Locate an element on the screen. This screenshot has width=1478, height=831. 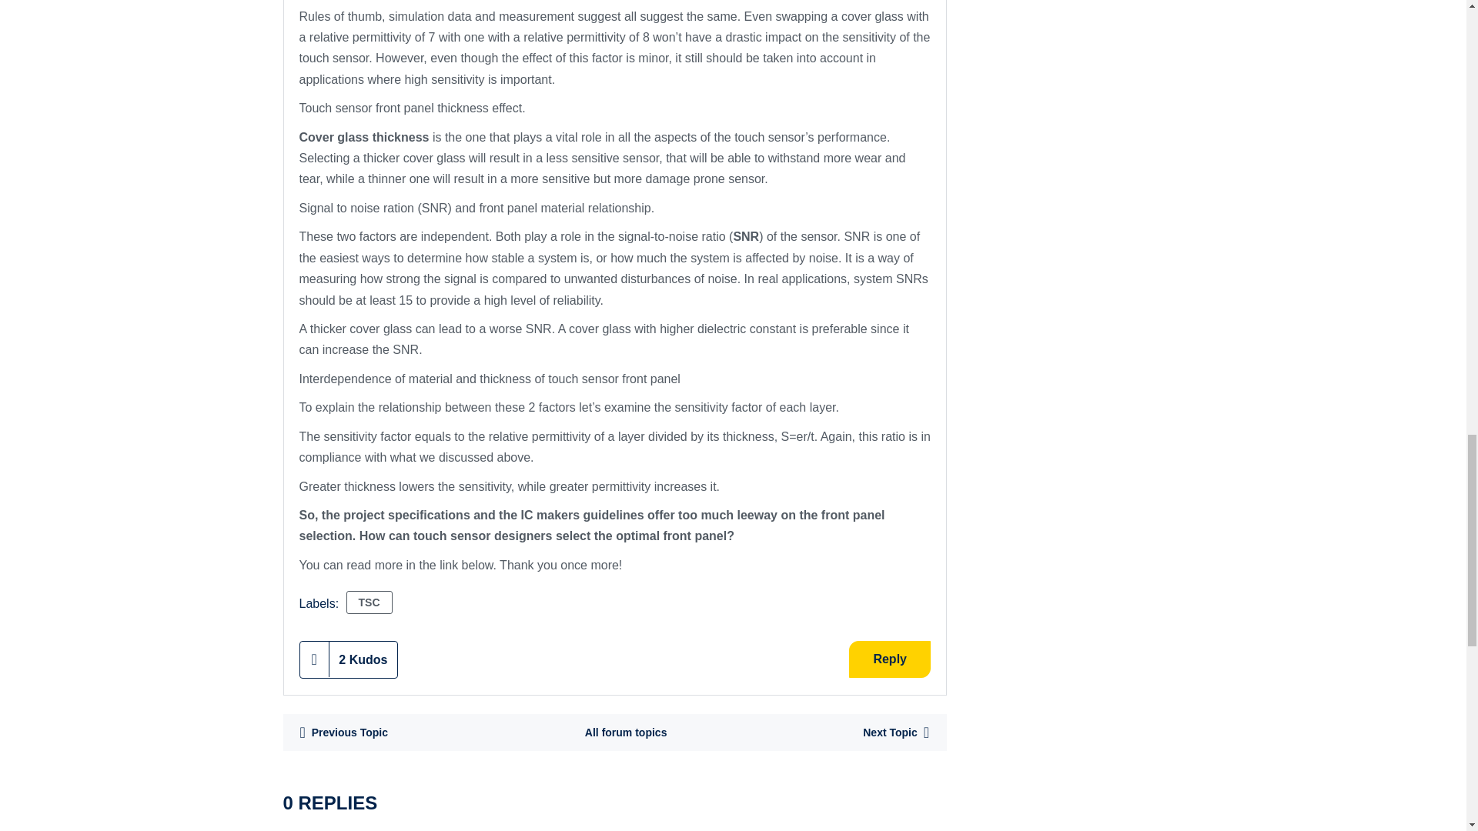
STM32 MCUs products is located at coordinates (625, 733).